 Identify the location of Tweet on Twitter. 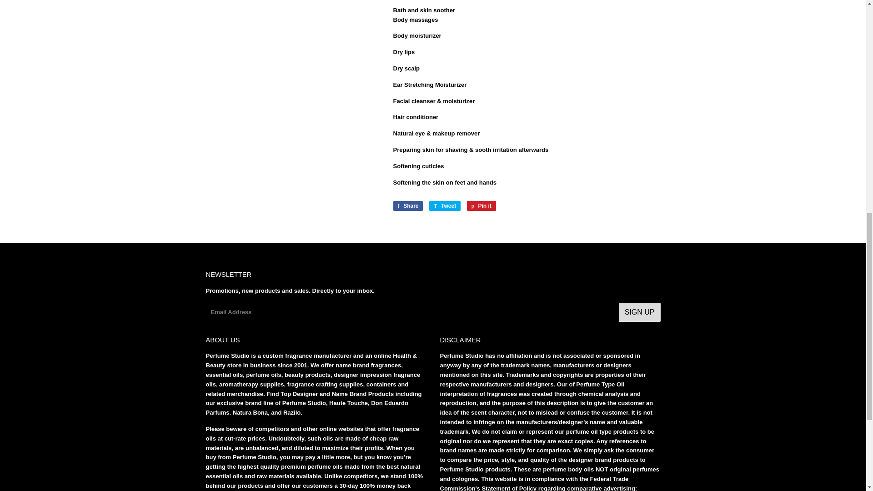
(445, 205).